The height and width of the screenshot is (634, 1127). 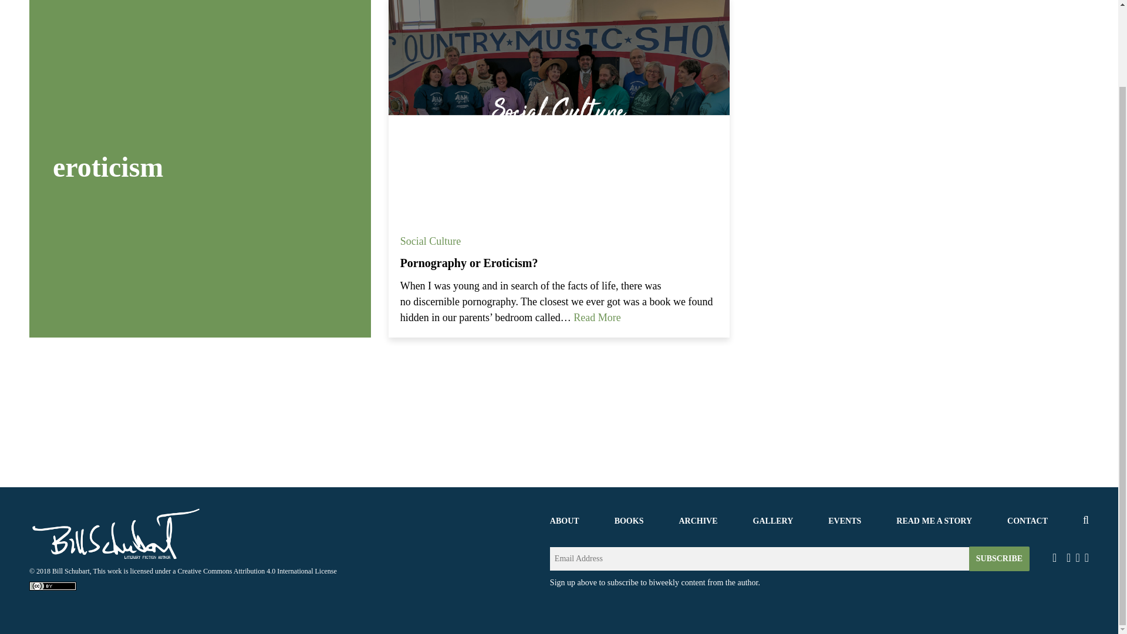 I want to click on CONTACT, so click(x=1027, y=521).